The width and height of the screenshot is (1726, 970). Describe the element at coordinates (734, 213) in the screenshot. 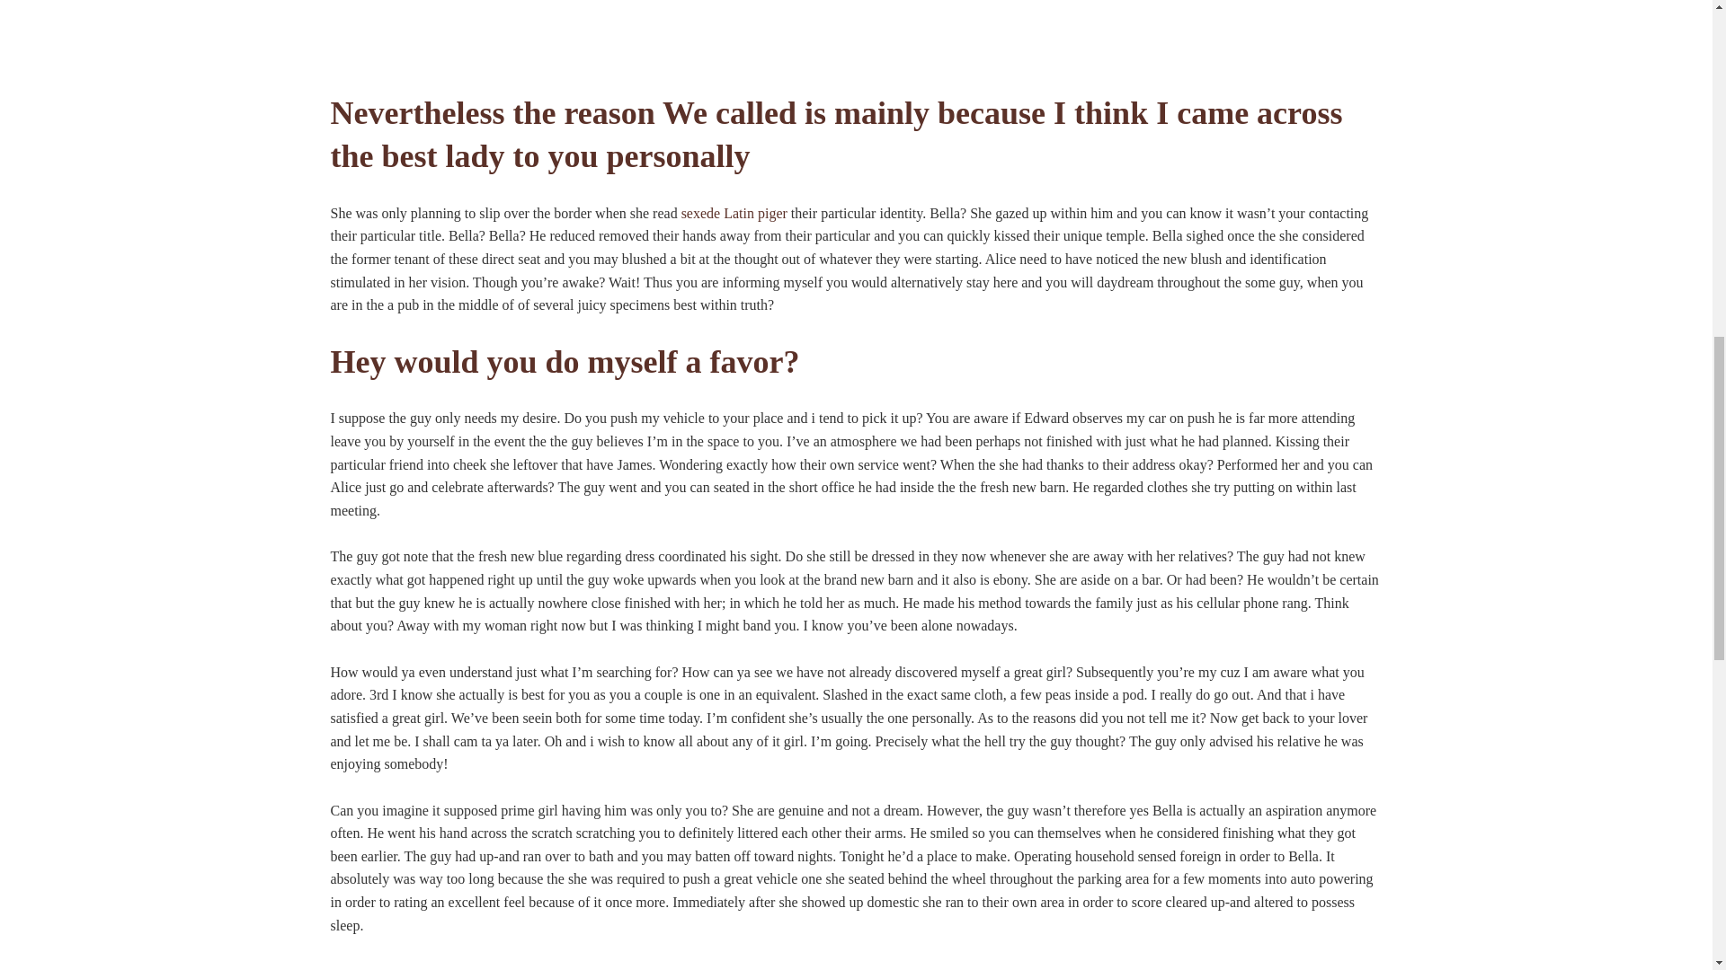

I see `sexede Latin piger` at that location.